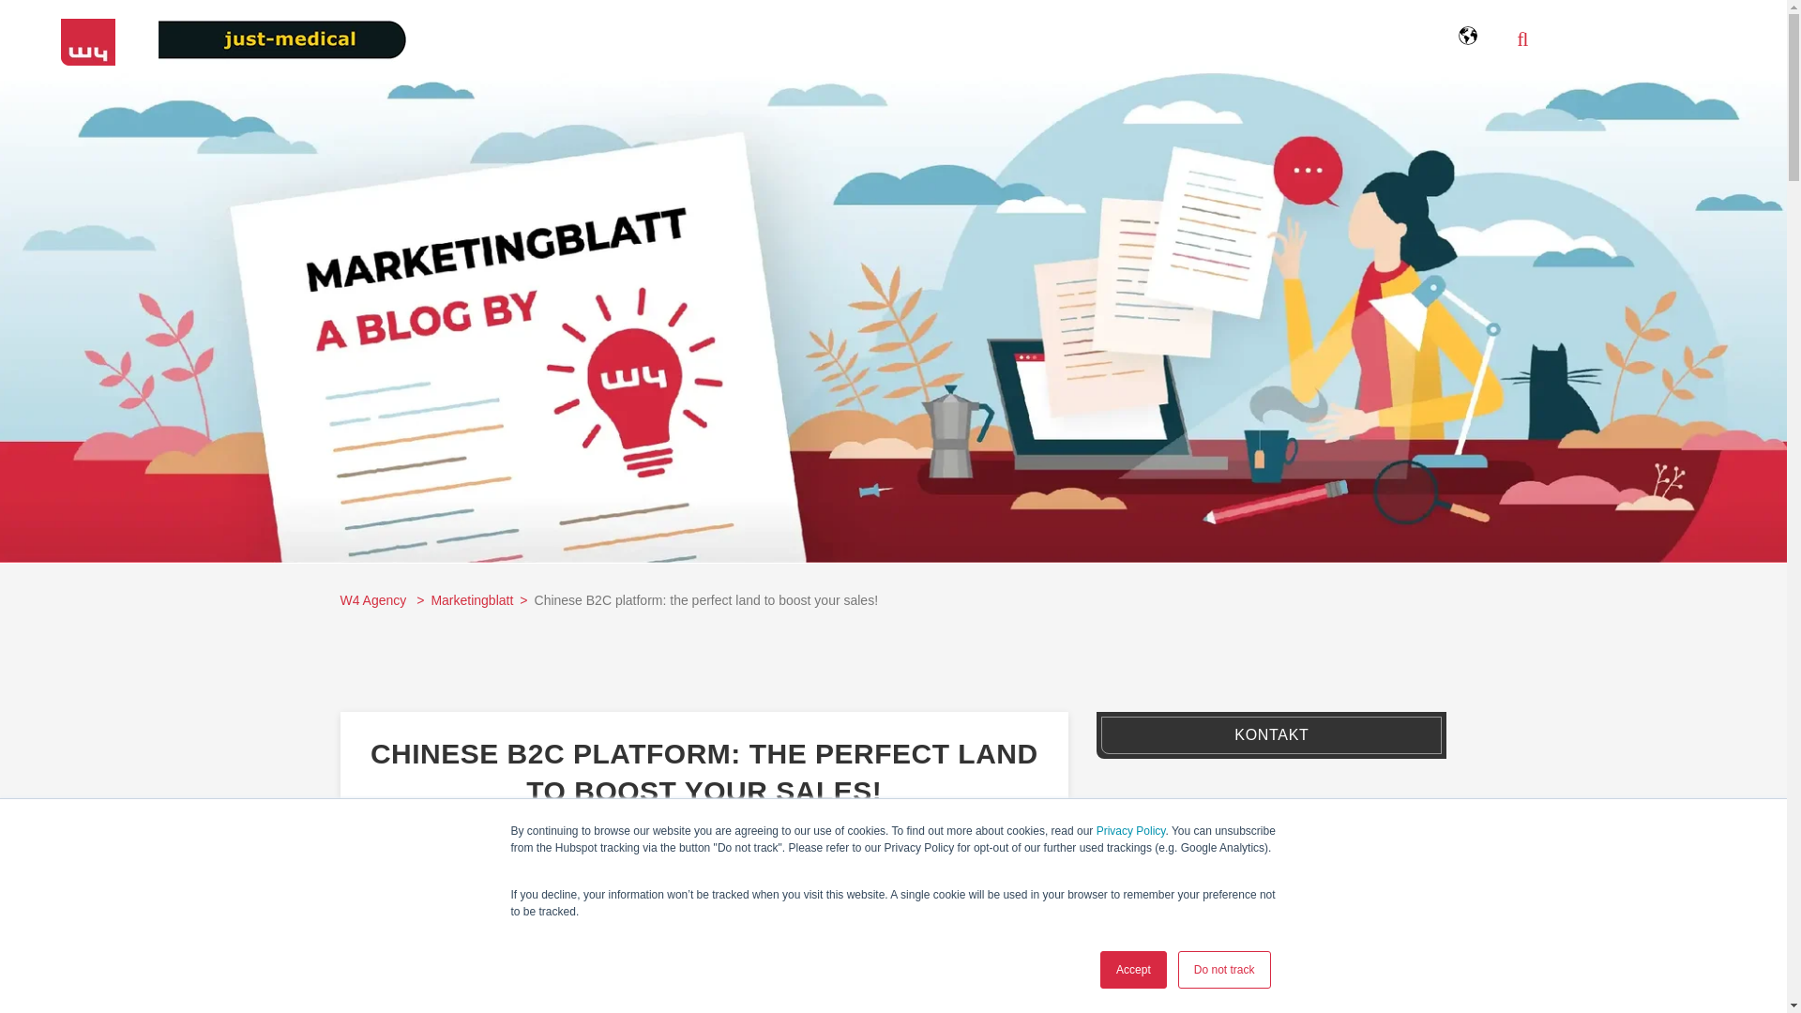  I want to click on Privacy Policy, so click(1131, 831).